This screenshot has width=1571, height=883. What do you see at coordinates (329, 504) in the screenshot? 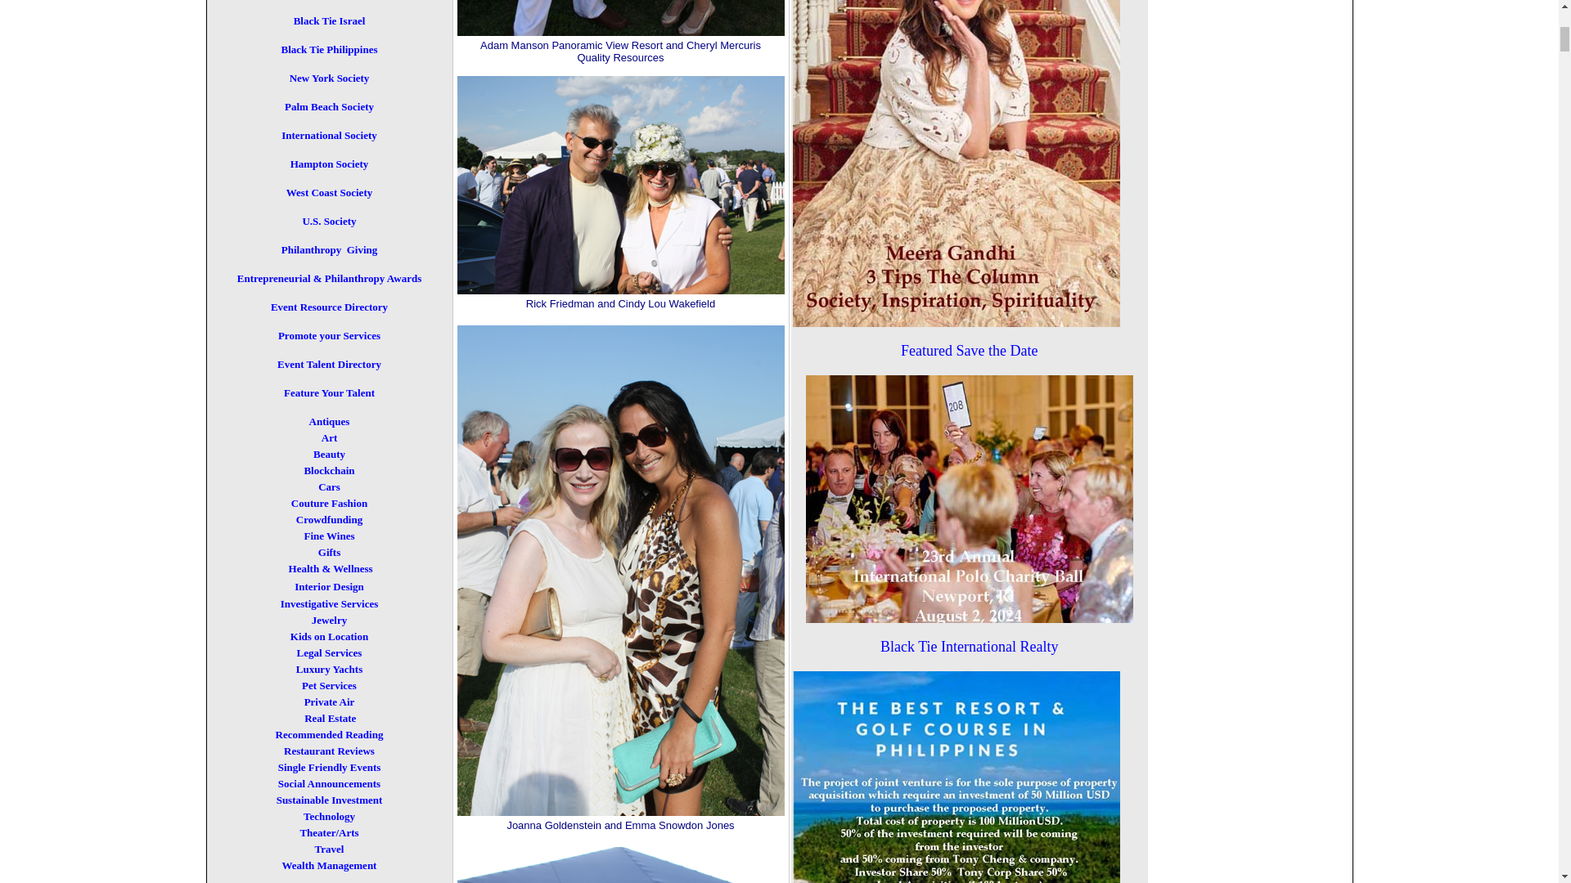
I see `Couture Fashion` at bounding box center [329, 504].